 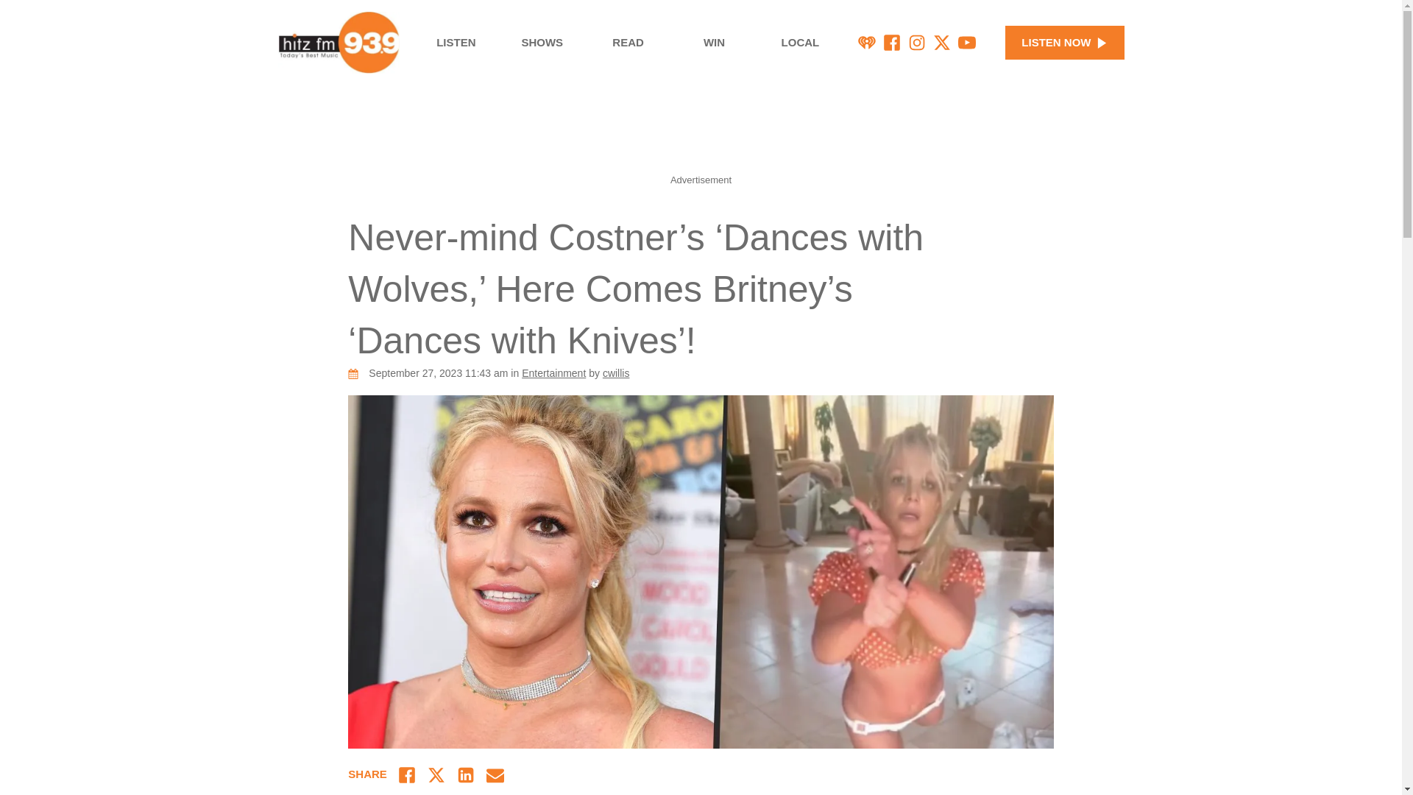 What do you see at coordinates (455, 43) in the screenshot?
I see `LISTEN` at bounding box center [455, 43].